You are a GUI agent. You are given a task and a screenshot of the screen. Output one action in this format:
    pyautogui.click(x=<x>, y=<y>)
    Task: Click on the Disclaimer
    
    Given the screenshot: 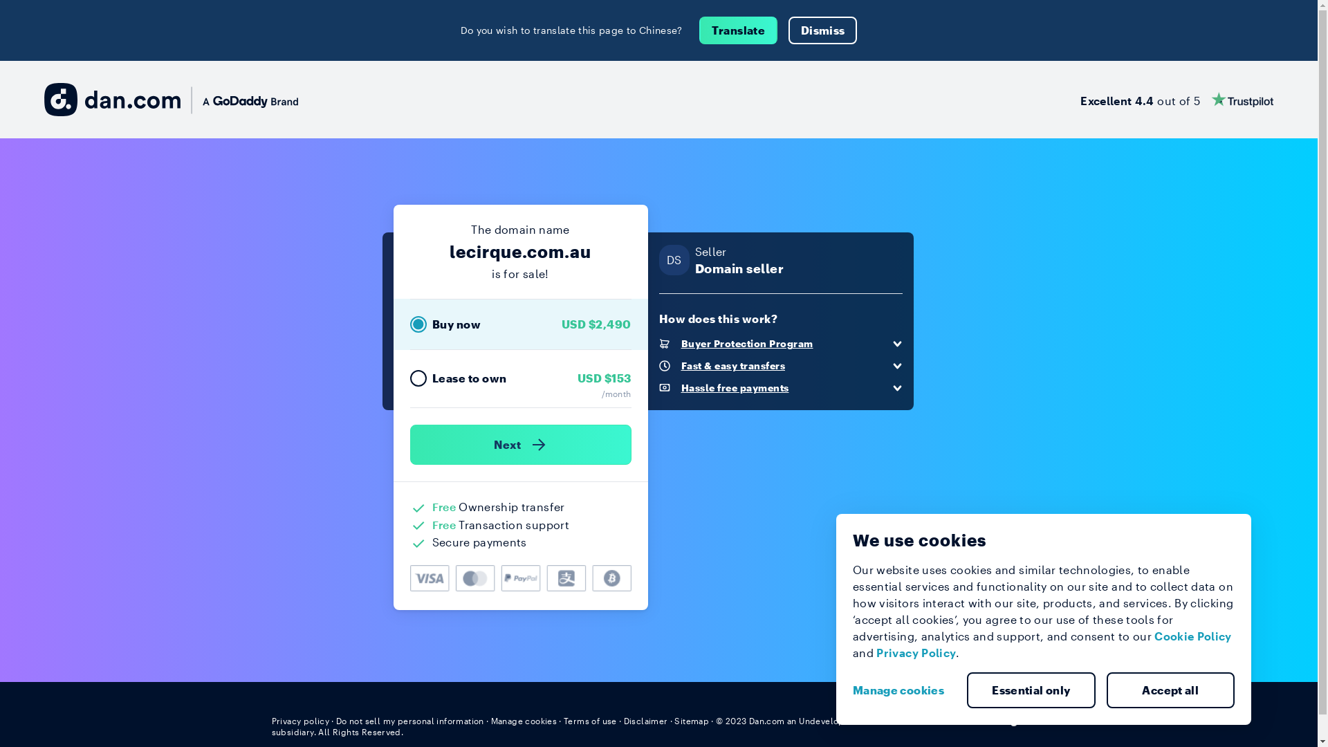 What is the action you would take?
    pyautogui.click(x=646, y=721)
    